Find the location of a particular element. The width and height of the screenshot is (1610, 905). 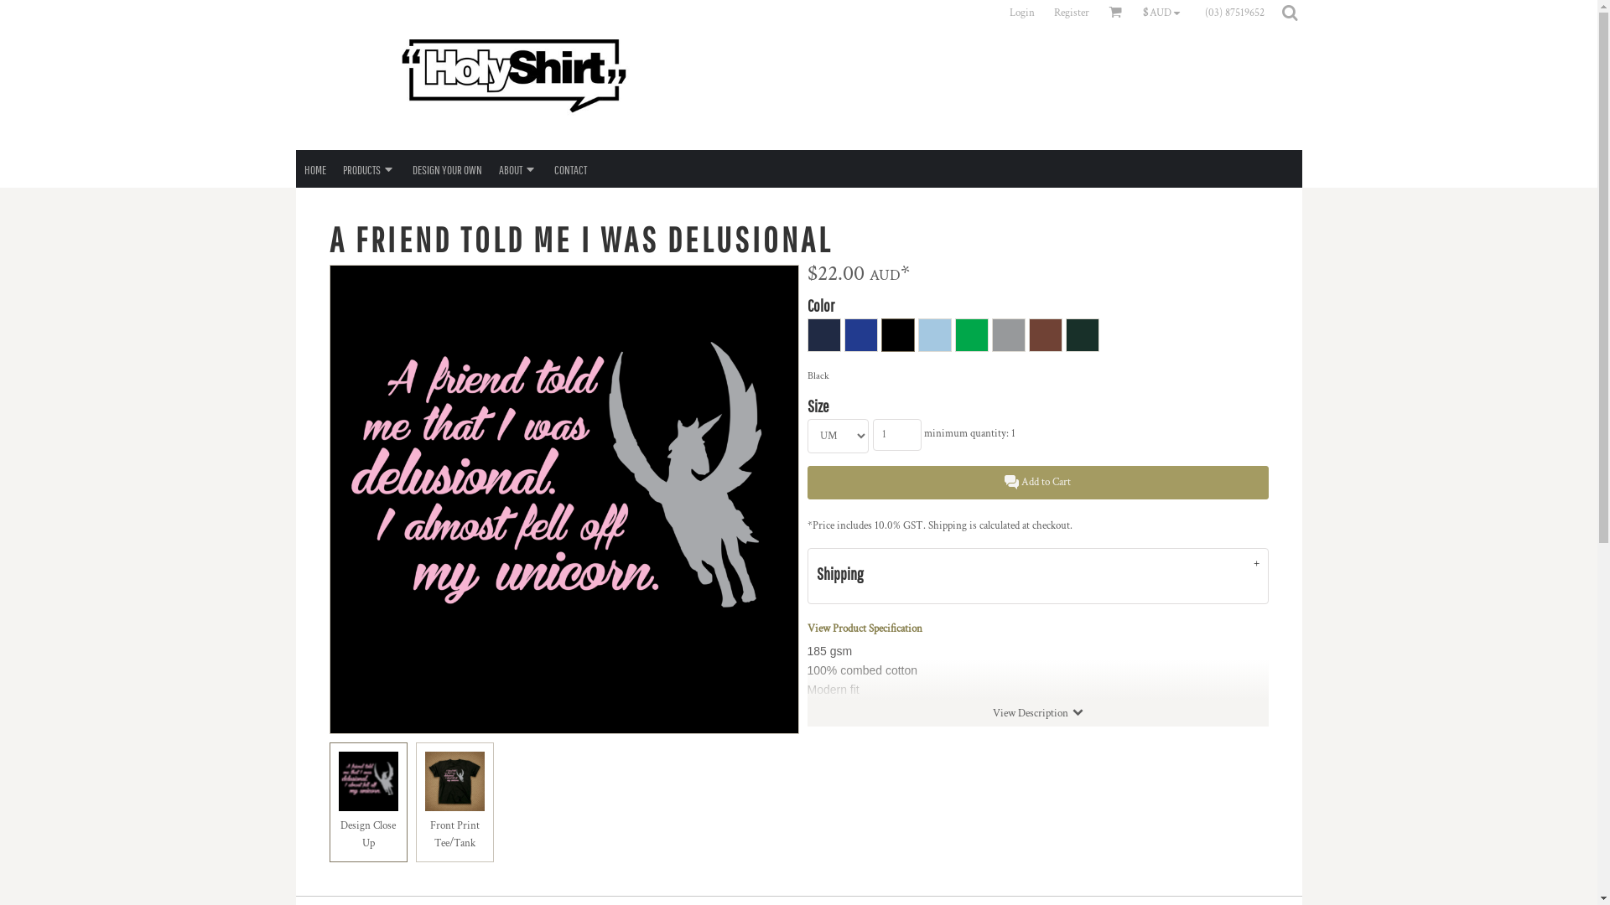

ABOUT is located at coordinates (517, 169).